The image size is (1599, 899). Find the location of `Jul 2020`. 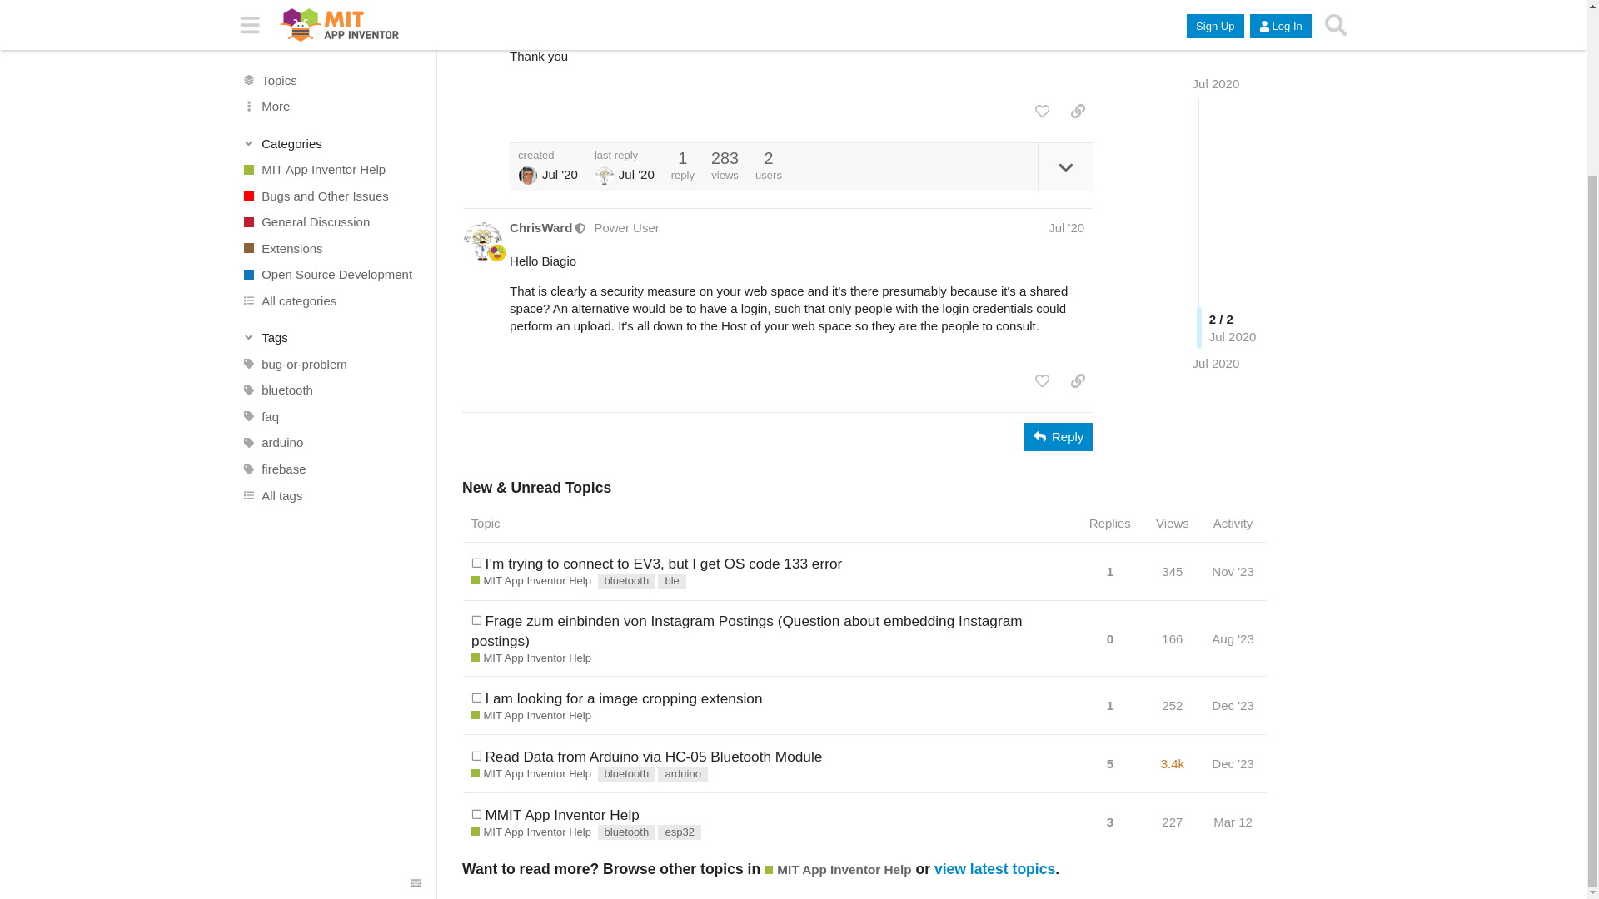

Jul 2020 is located at coordinates (1216, 204).